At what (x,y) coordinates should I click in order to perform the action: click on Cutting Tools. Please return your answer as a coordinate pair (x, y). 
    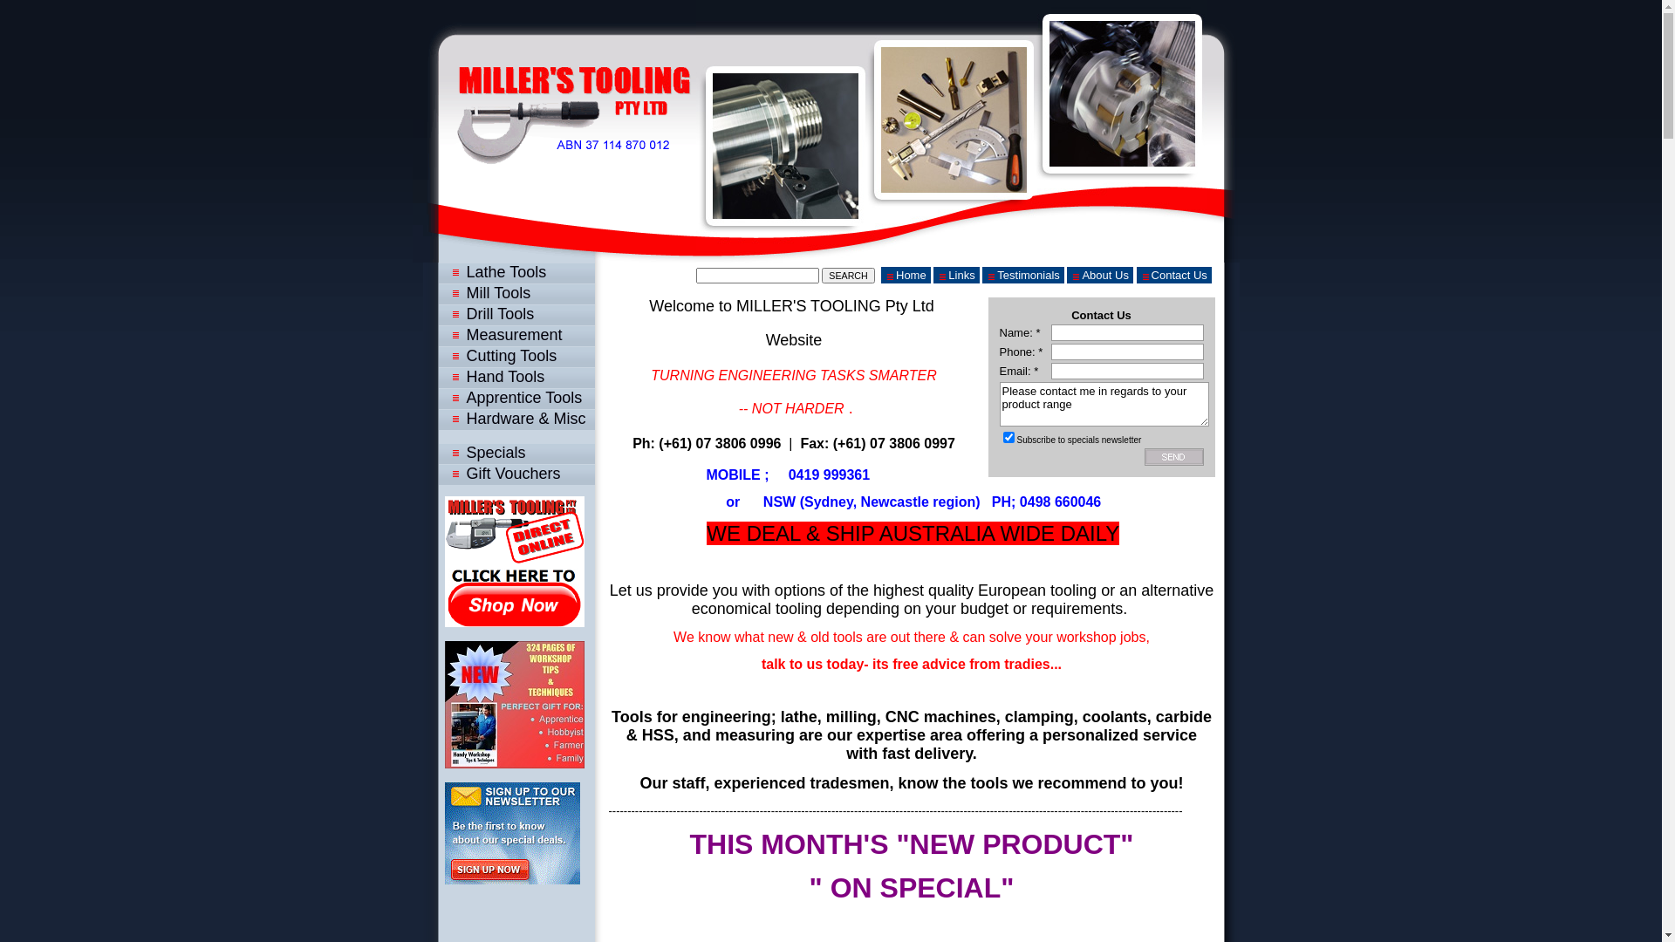
    Looking at the image, I should click on (513, 356).